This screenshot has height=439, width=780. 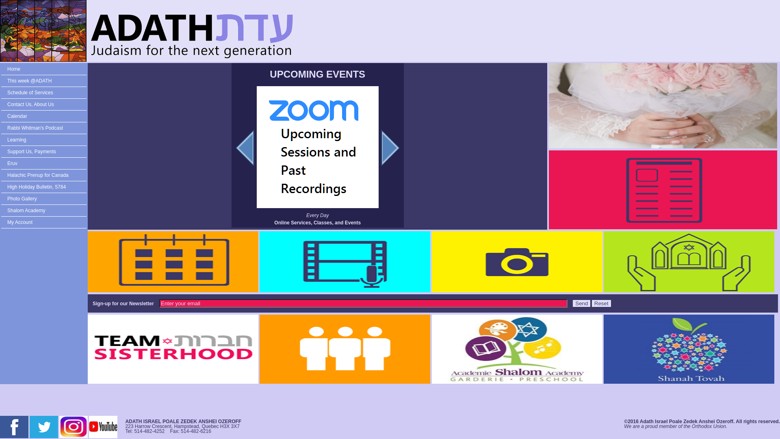 I want to click on Jewish Holidays, so click(x=55, y=231).